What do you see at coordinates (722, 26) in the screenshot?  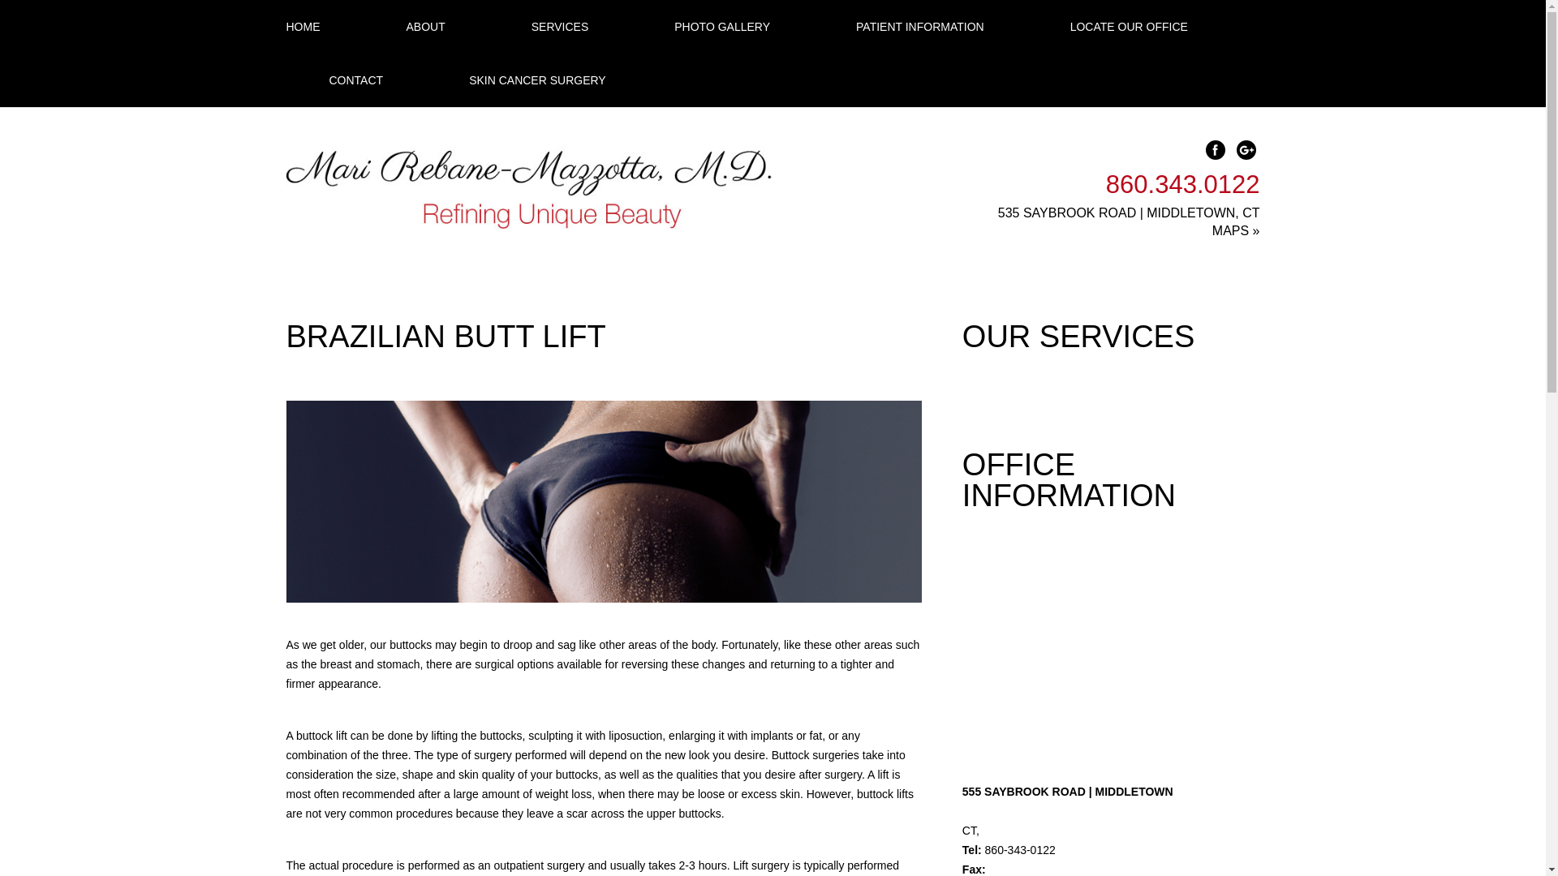 I see `PHOTO GALLERY` at bounding box center [722, 26].